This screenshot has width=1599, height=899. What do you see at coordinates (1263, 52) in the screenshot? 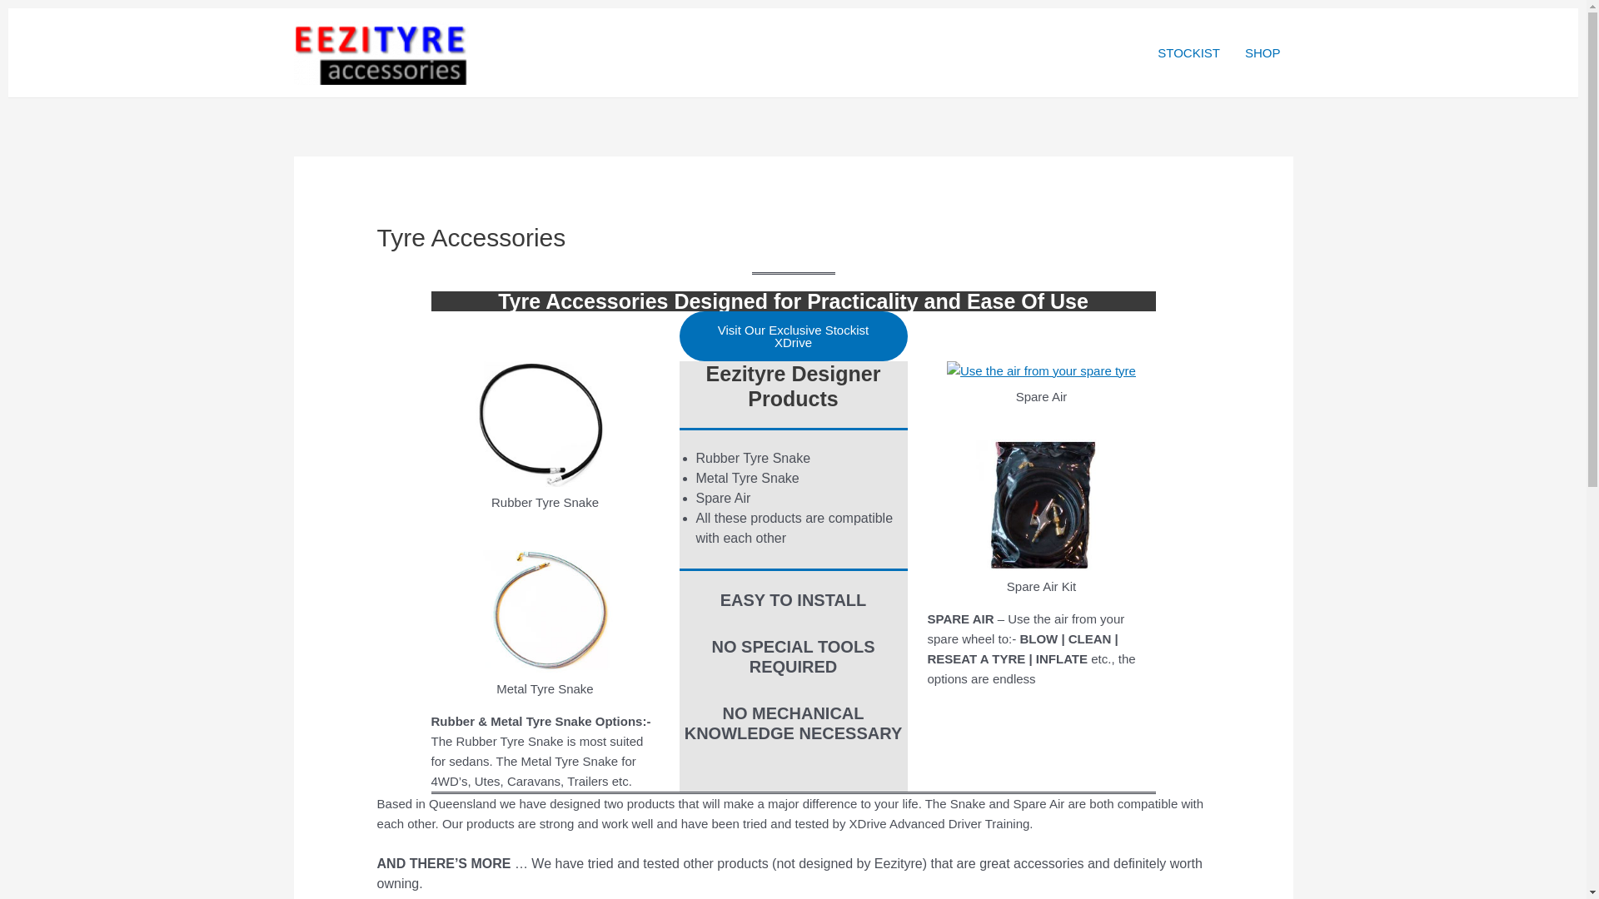
I see `SHOP` at bounding box center [1263, 52].